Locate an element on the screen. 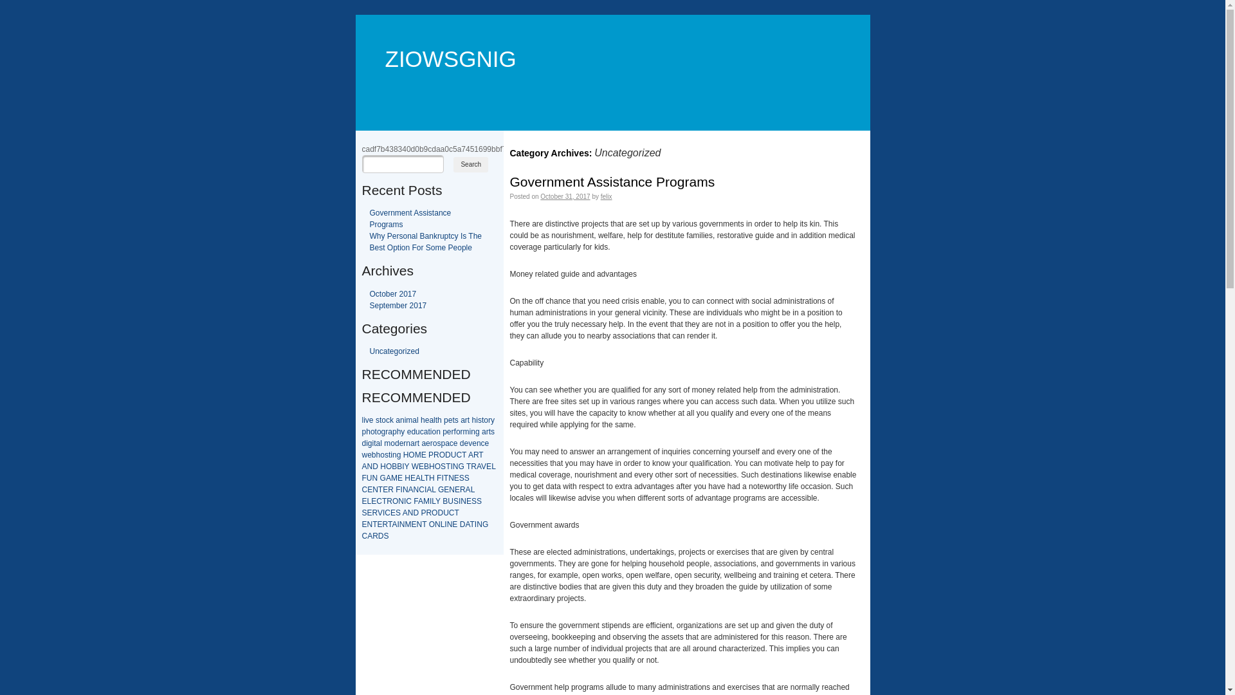  ZIOWSGNIG is located at coordinates (444, 40).